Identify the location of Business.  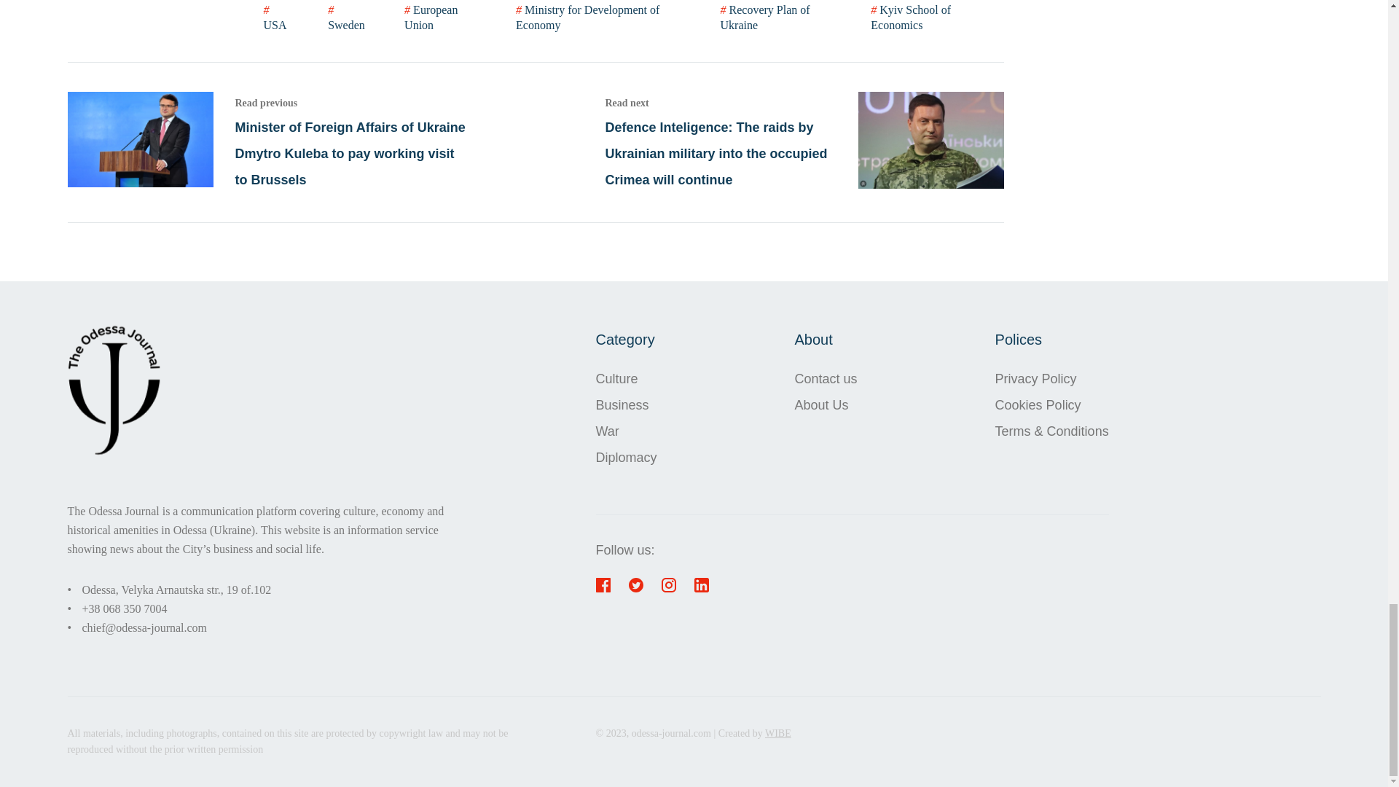
(627, 404).